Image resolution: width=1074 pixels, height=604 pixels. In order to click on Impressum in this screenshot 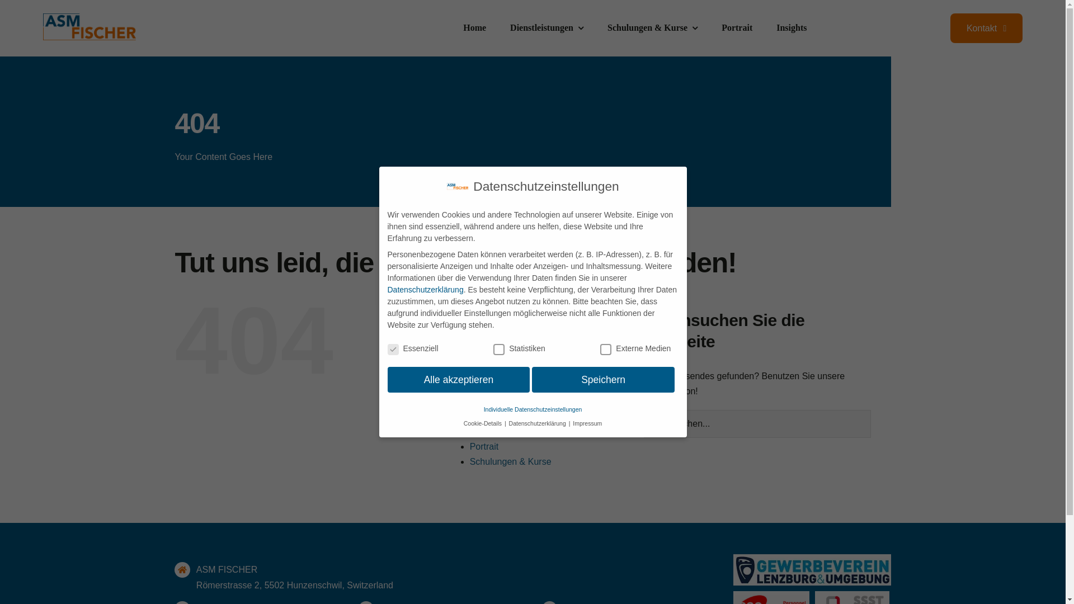, I will do `click(492, 400)`.